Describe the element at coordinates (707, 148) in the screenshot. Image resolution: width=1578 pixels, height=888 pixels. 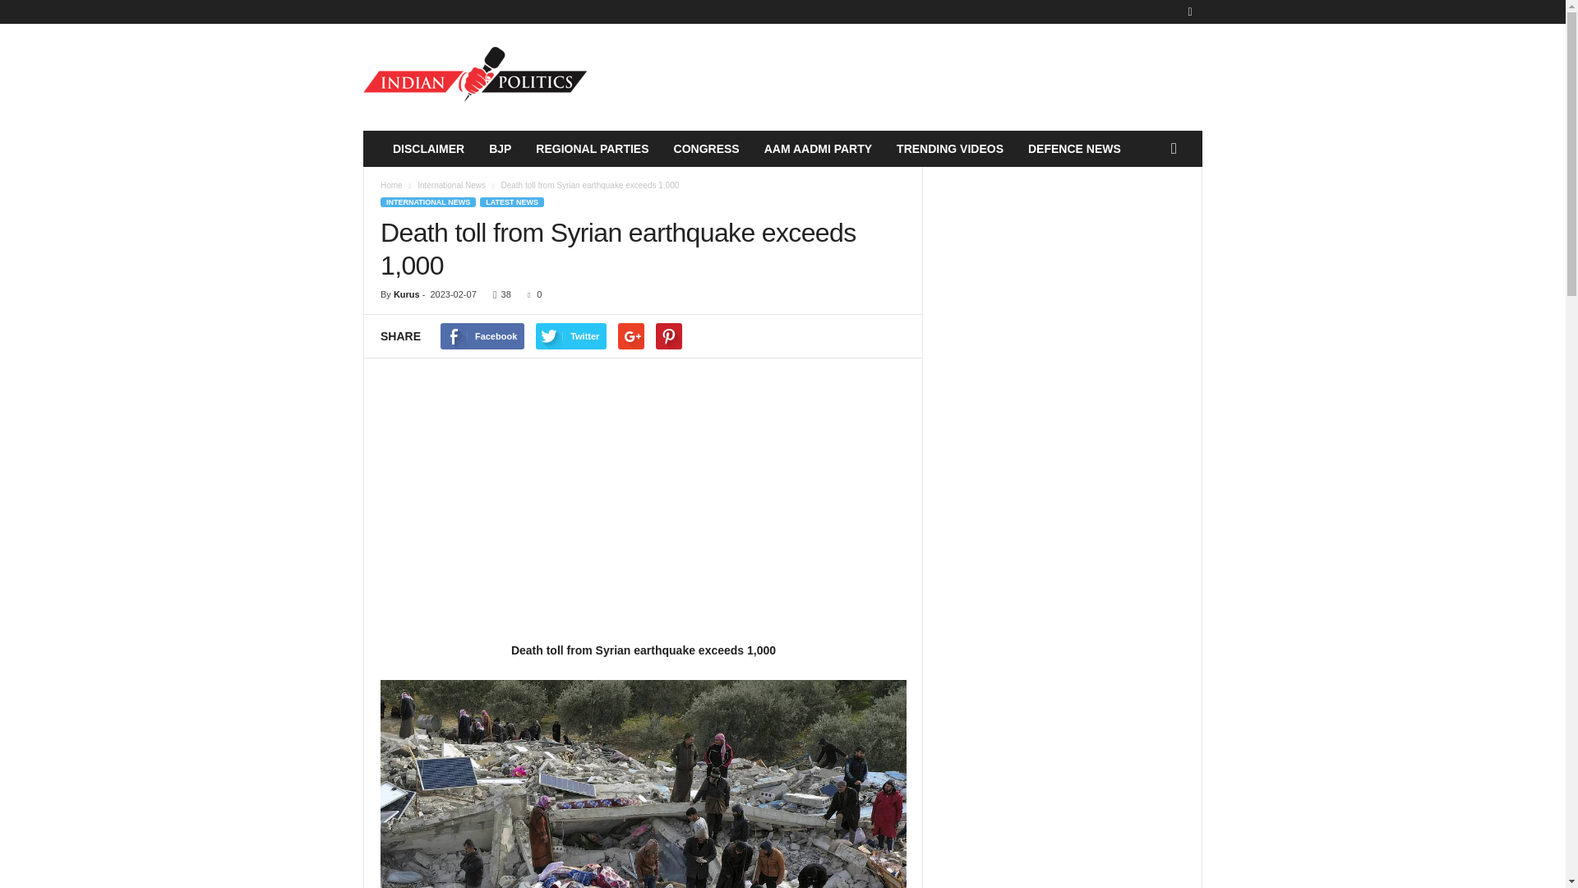
I see `CONGRESS` at that location.